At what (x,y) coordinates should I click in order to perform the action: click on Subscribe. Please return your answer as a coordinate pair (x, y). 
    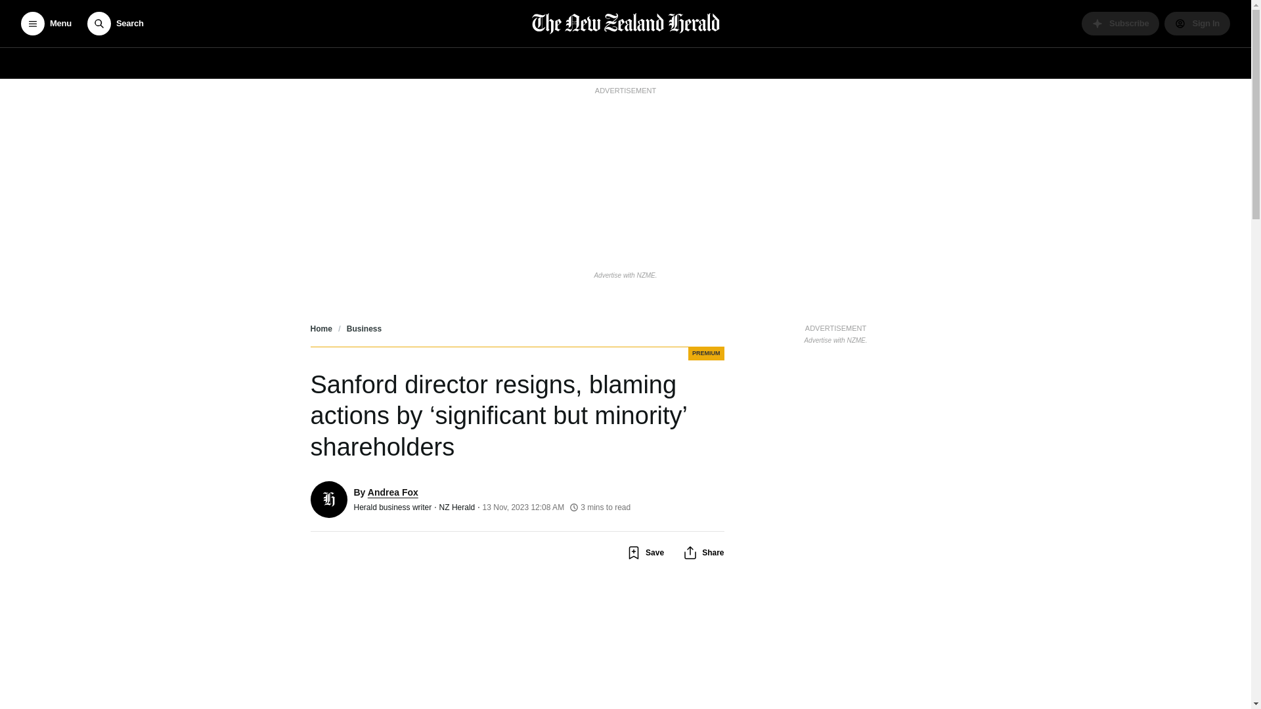
    Looking at the image, I should click on (1120, 24).